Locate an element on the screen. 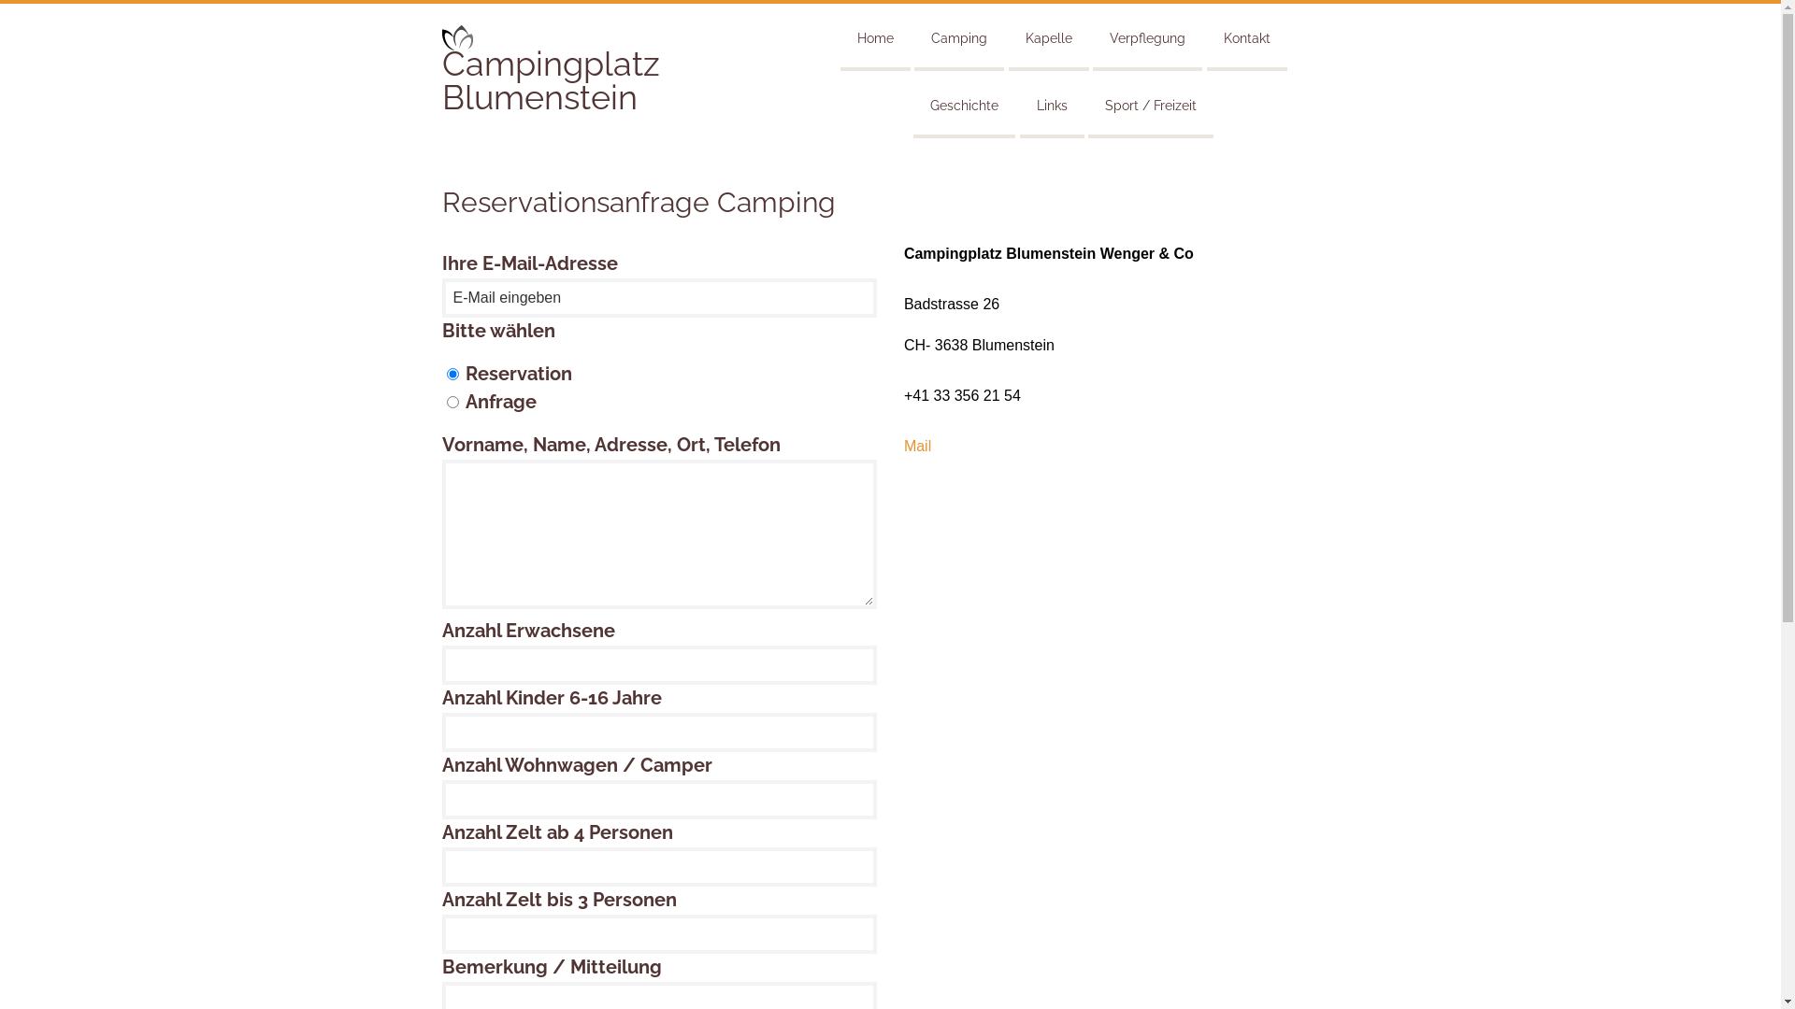 Image resolution: width=1795 pixels, height=1009 pixels. Verpflegung is located at coordinates (1148, 36).